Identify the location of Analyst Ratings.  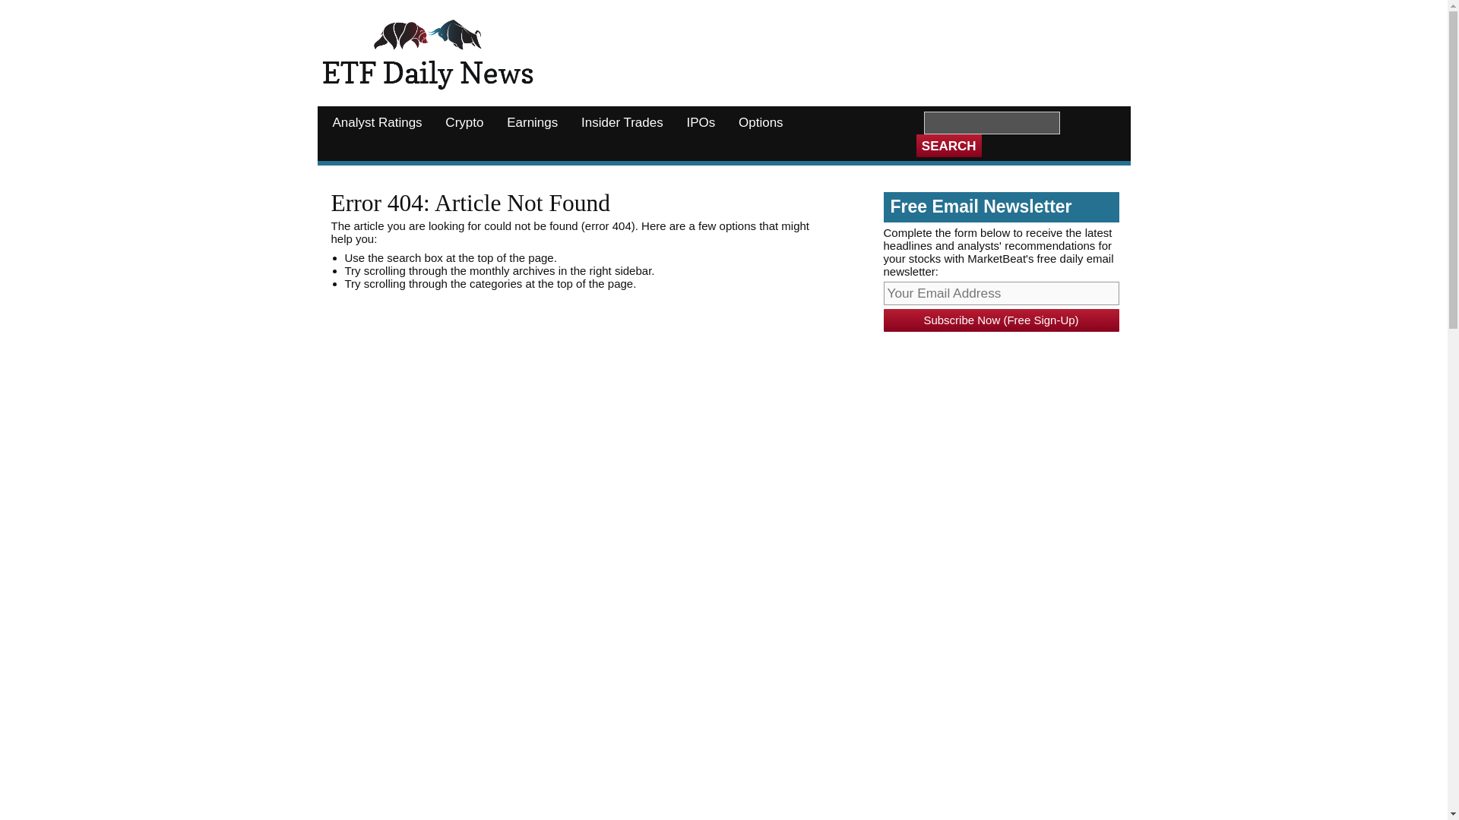
(377, 123).